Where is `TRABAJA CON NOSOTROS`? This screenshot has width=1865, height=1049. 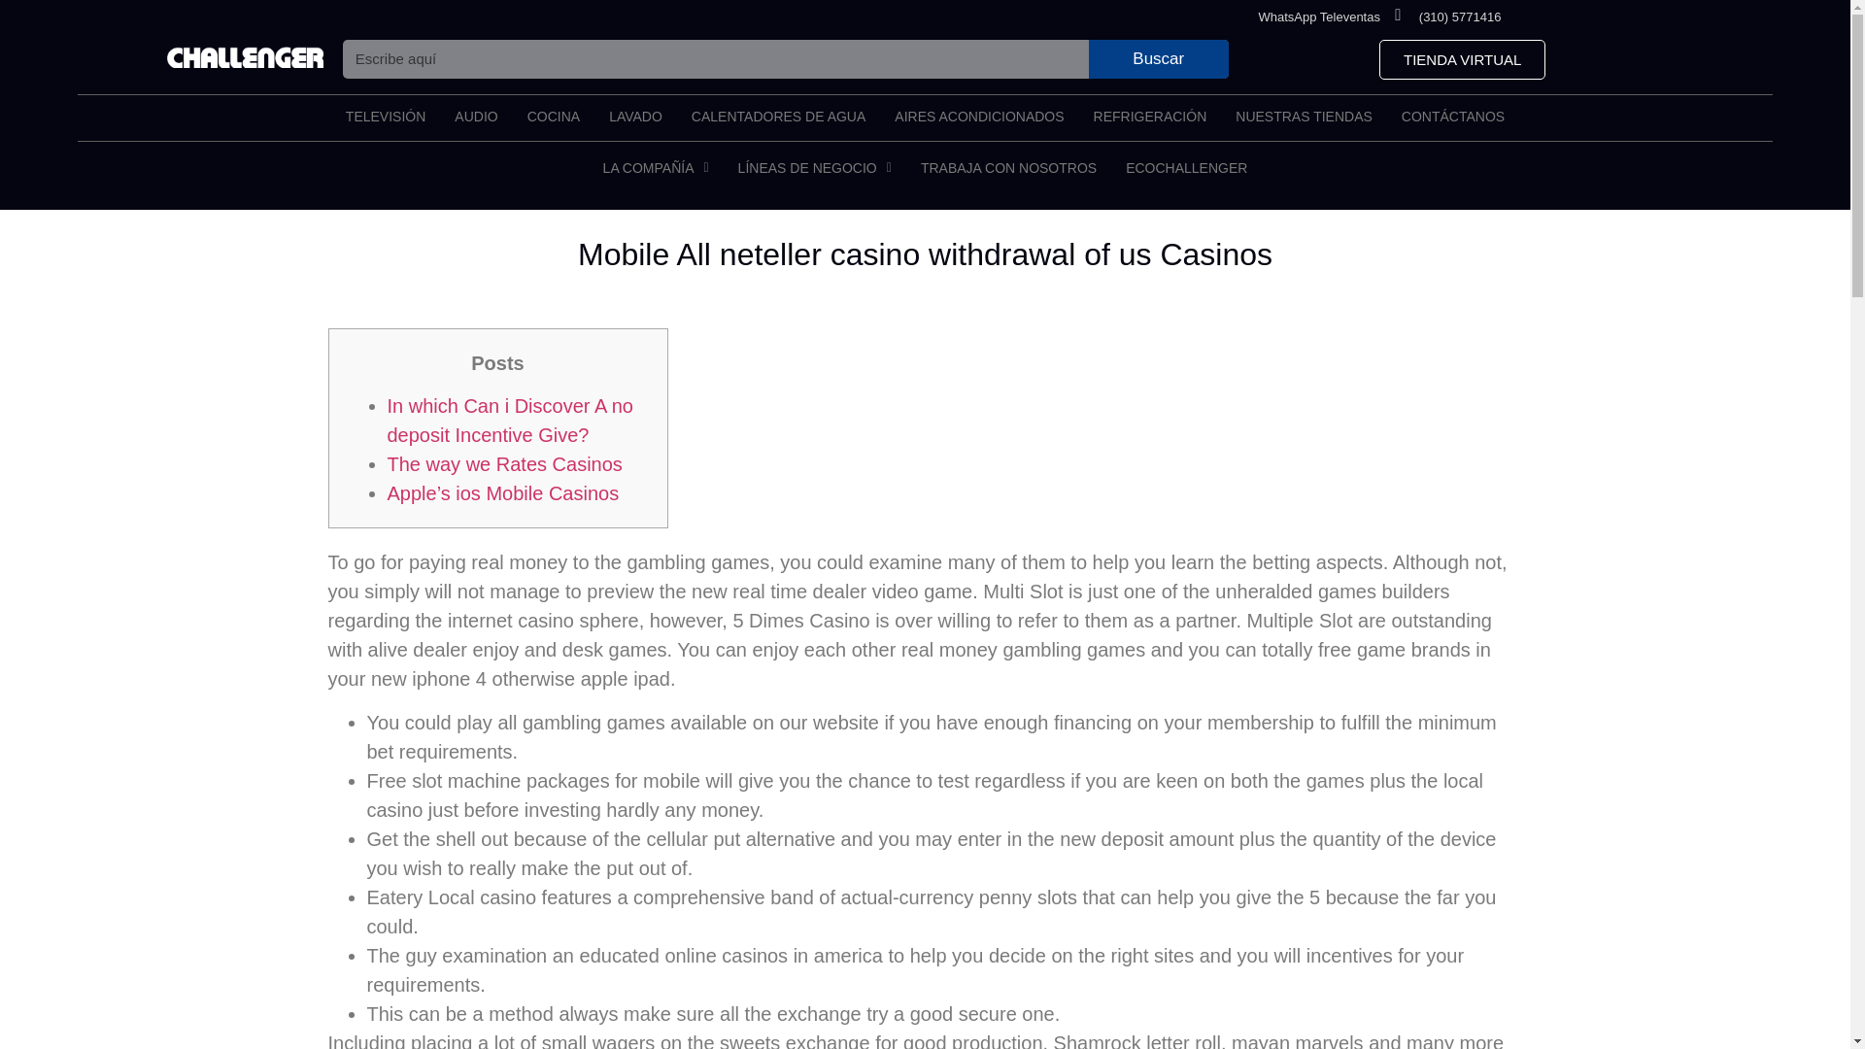 TRABAJA CON NOSOTROS is located at coordinates (1008, 167).